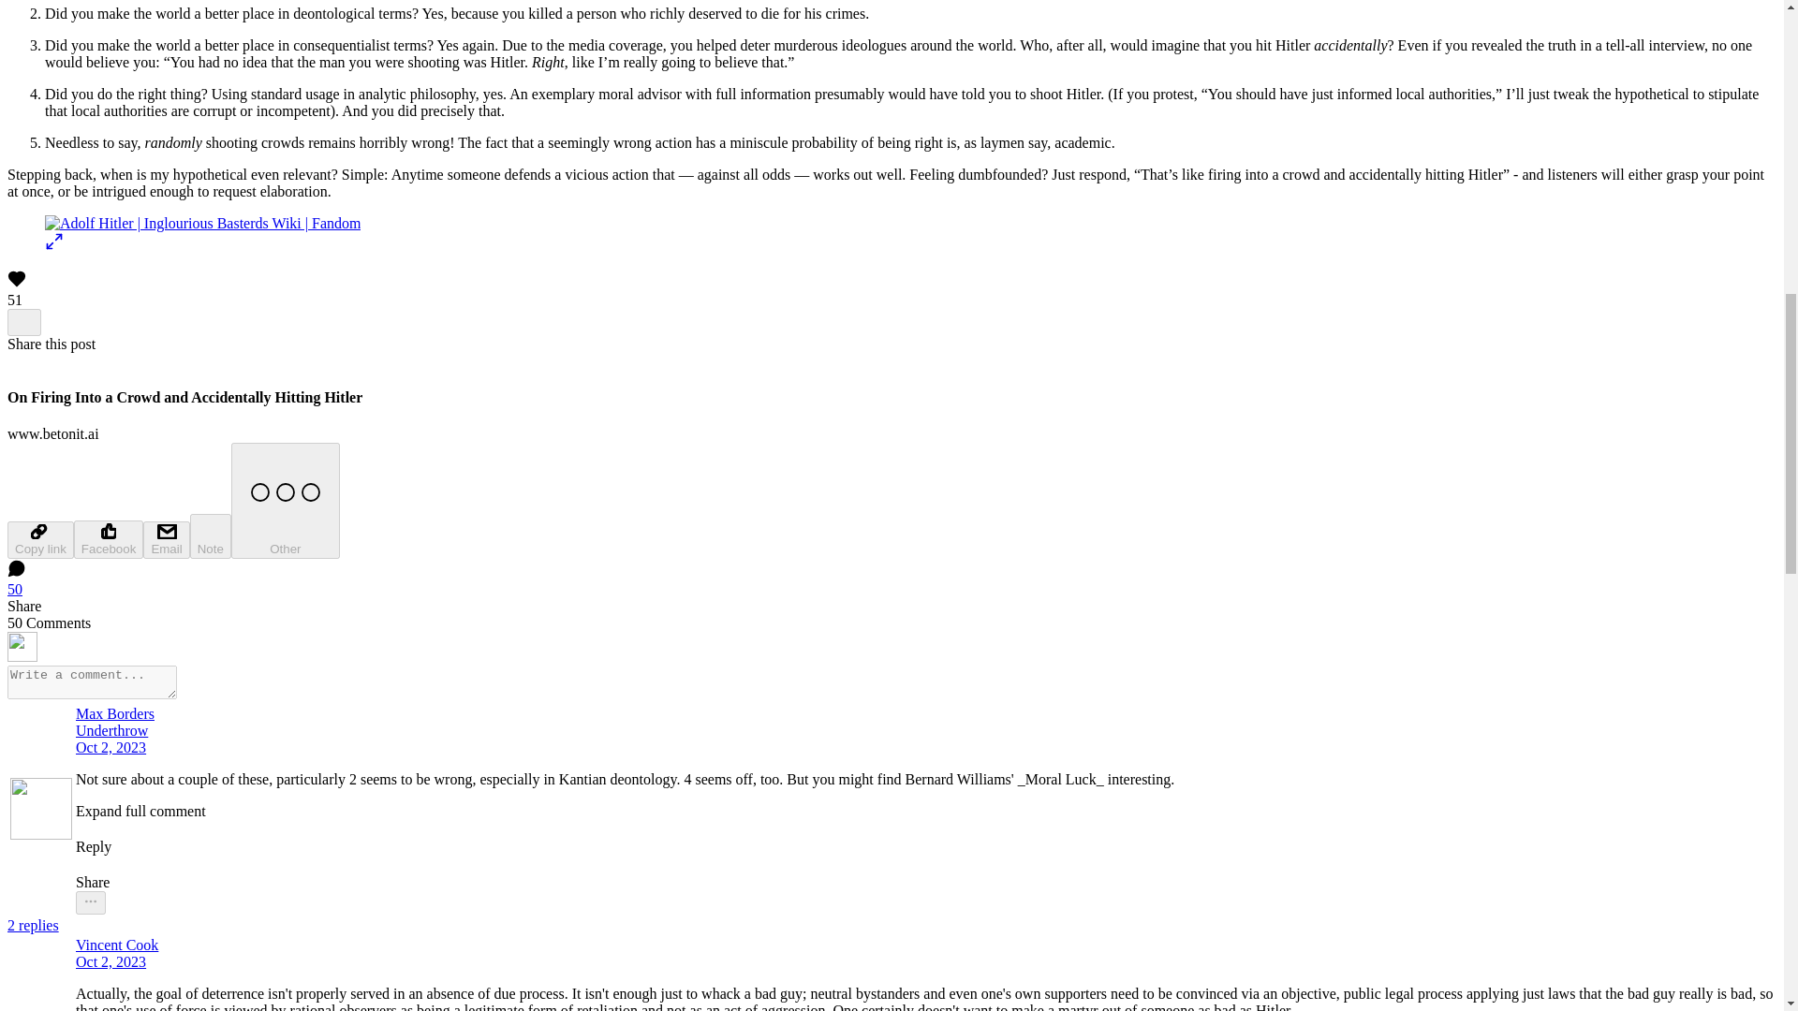 The image size is (1798, 1011). I want to click on Oct 2, 2023, so click(111, 747).